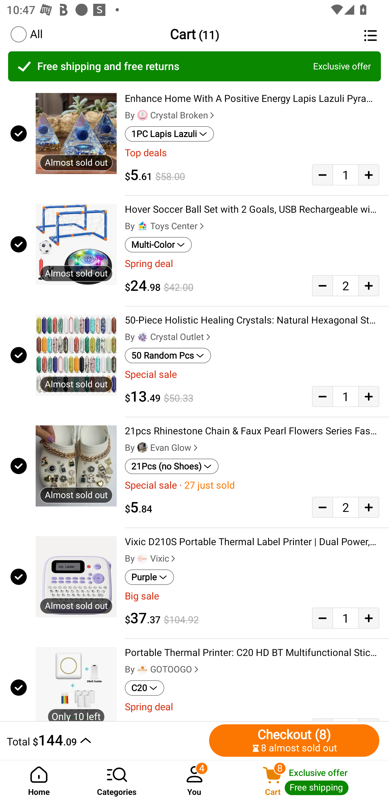 Image resolution: width=389 pixels, height=800 pixels. I want to click on Categories, so click(117, 780).